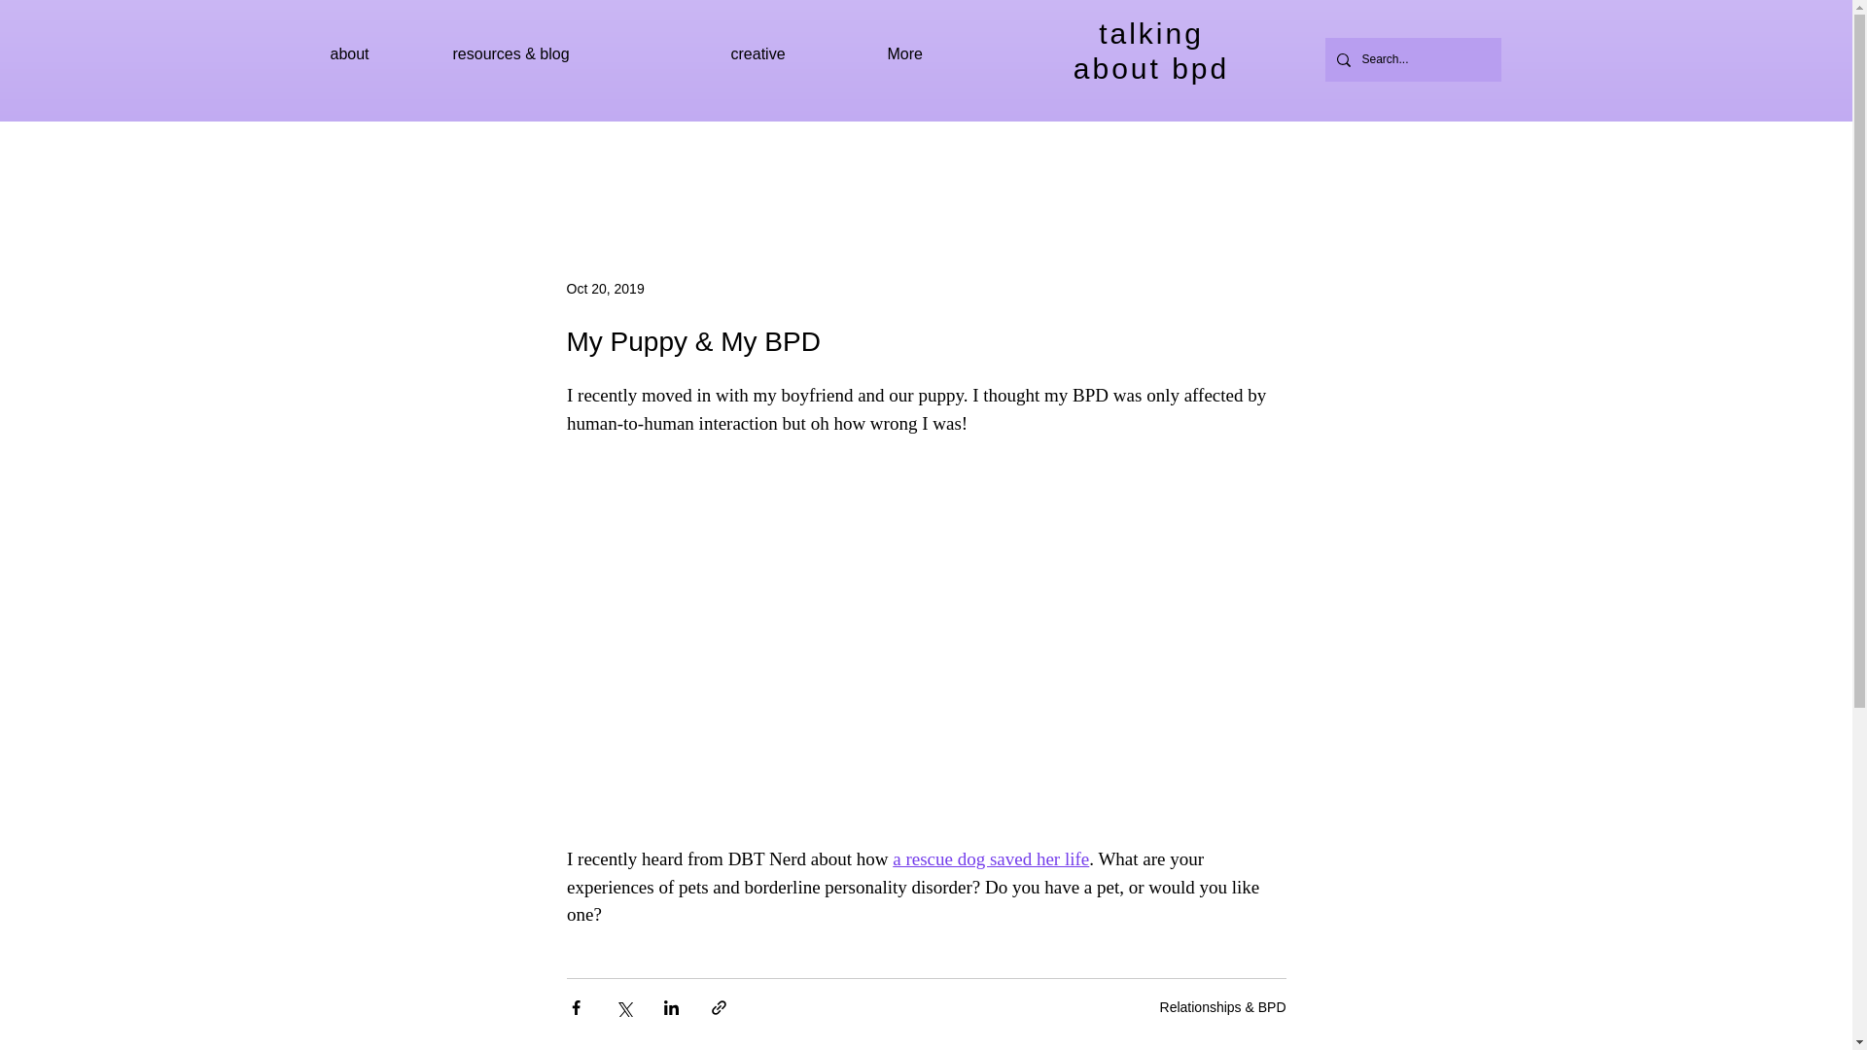 The width and height of the screenshot is (1867, 1050). What do you see at coordinates (375, 54) in the screenshot?
I see `creative` at bounding box center [375, 54].